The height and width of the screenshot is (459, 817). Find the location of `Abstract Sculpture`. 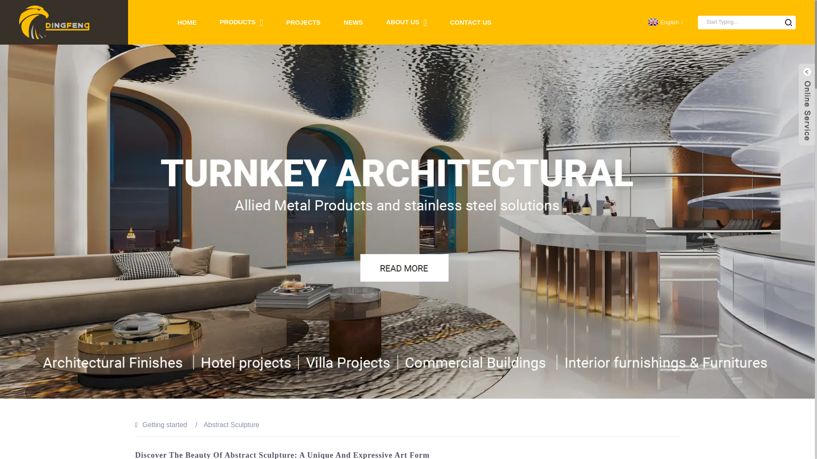

Abstract Sculpture is located at coordinates (231, 425).